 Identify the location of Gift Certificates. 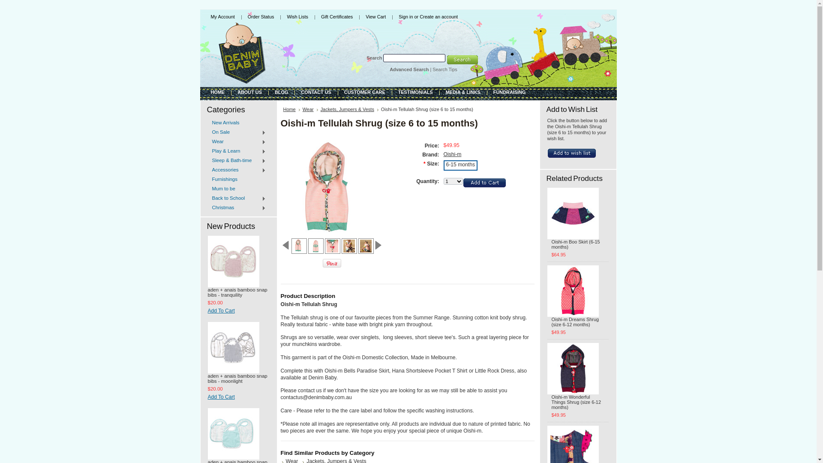
(337, 17).